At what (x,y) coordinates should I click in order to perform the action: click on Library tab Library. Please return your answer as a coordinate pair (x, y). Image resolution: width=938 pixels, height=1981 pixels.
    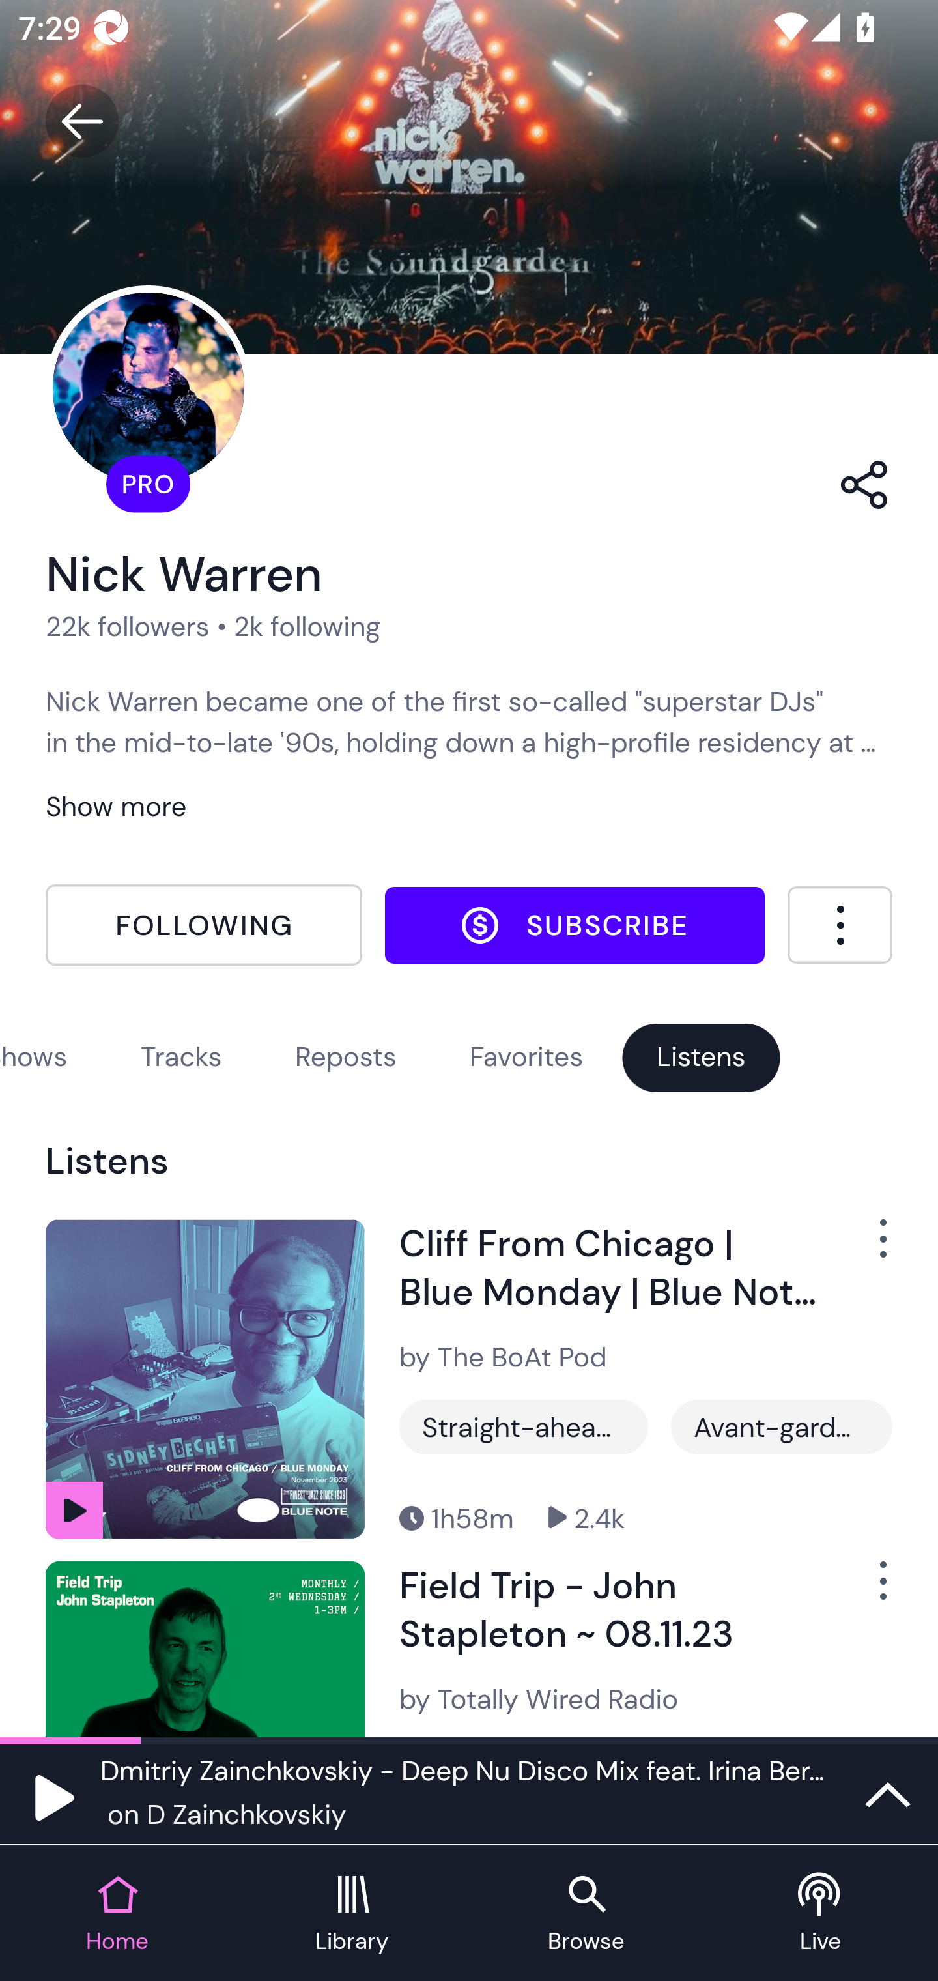
    Looking at the image, I should click on (352, 1915).